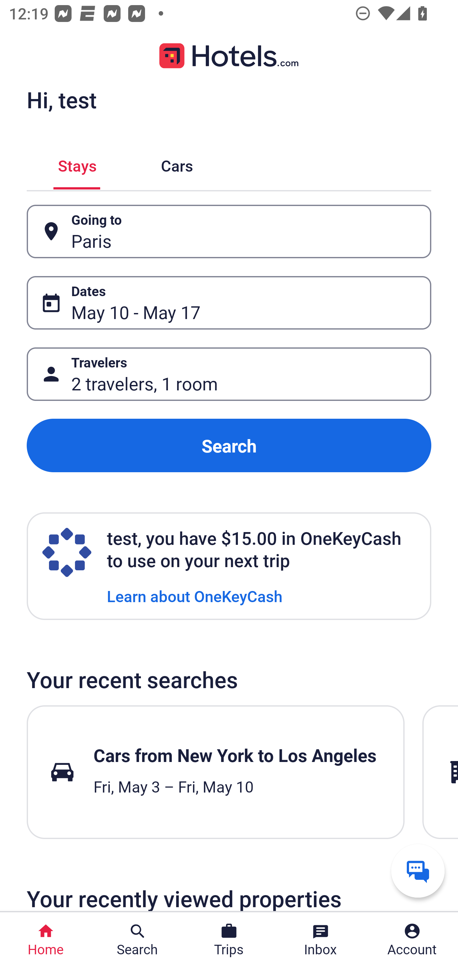 The width and height of the screenshot is (458, 968). I want to click on Hi, test, so click(61, 100).